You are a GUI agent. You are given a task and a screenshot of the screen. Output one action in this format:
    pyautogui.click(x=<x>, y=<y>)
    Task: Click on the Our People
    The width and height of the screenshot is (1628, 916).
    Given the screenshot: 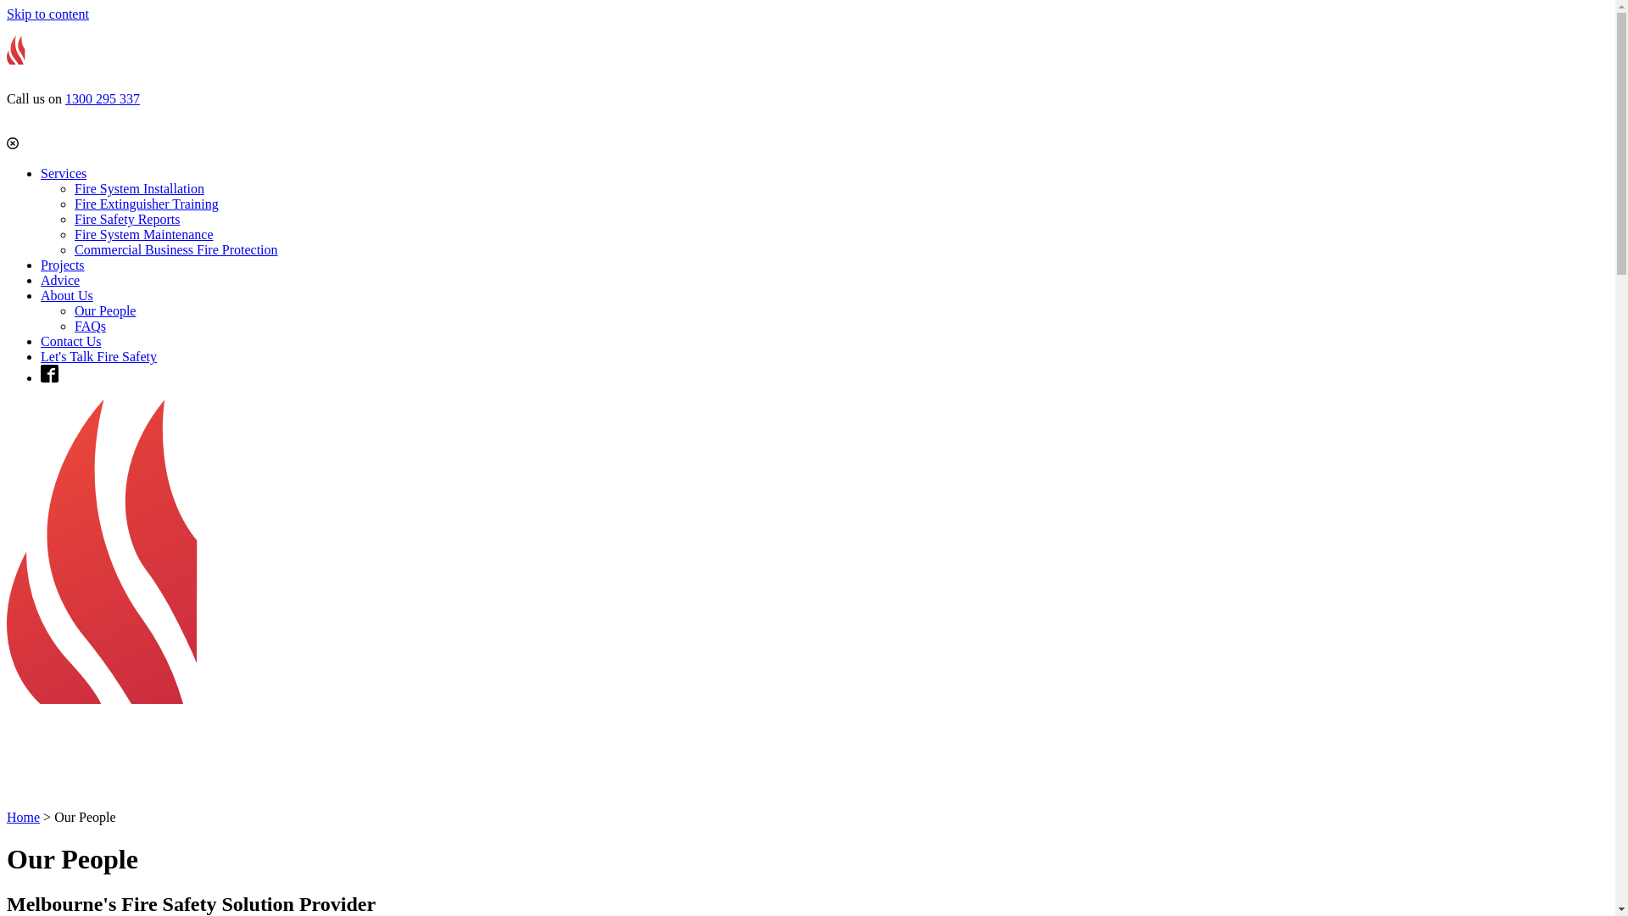 What is the action you would take?
    pyautogui.click(x=105, y=310)
    